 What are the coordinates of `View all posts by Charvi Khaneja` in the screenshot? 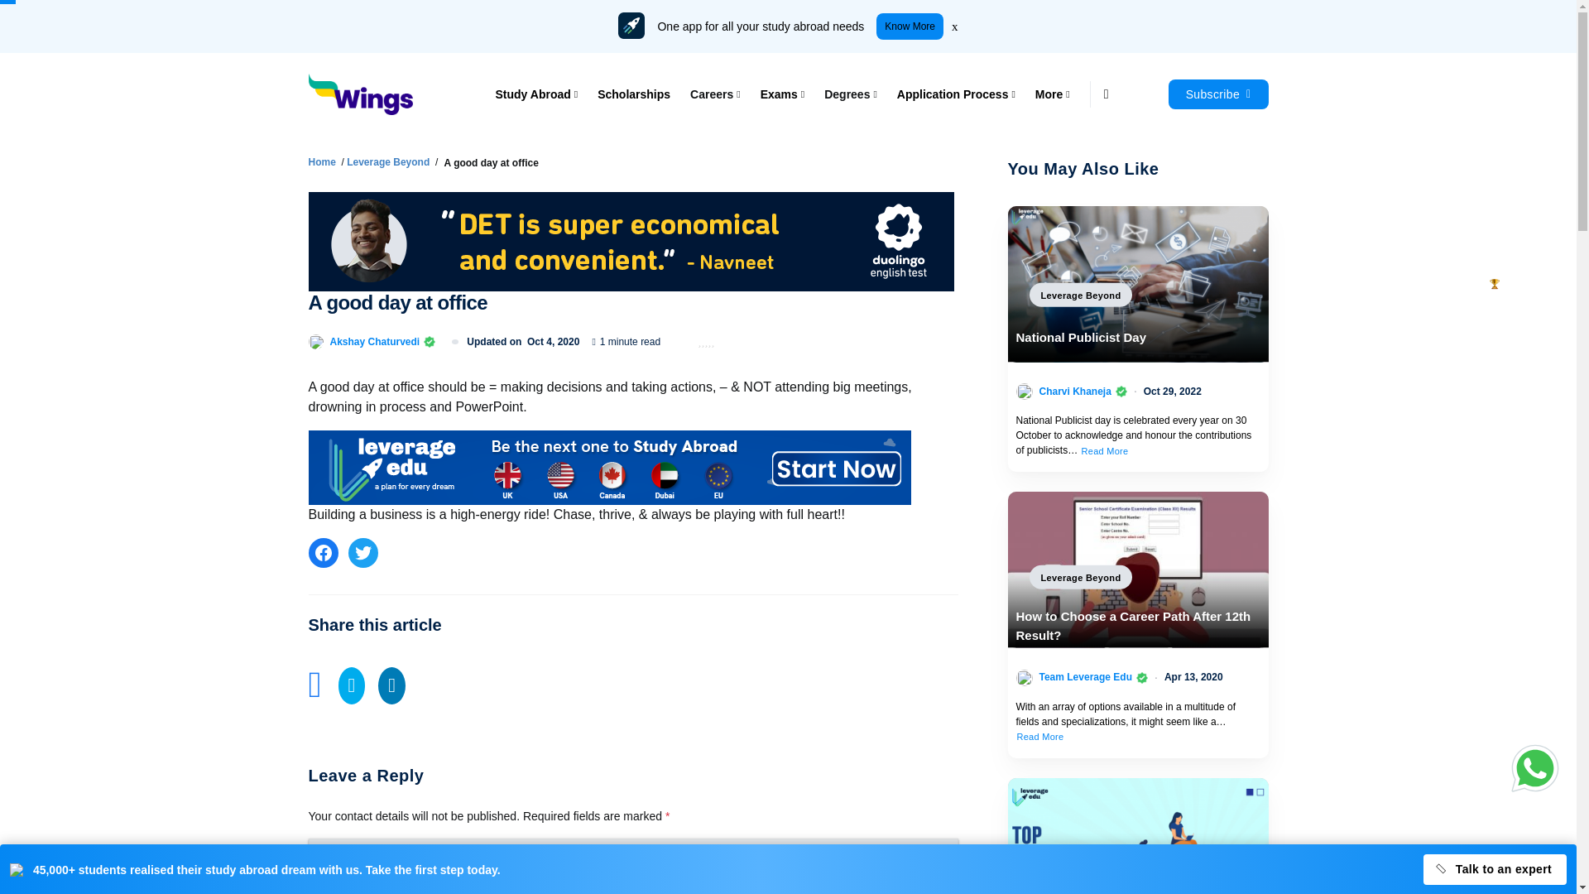 It's located at (1074, 391).